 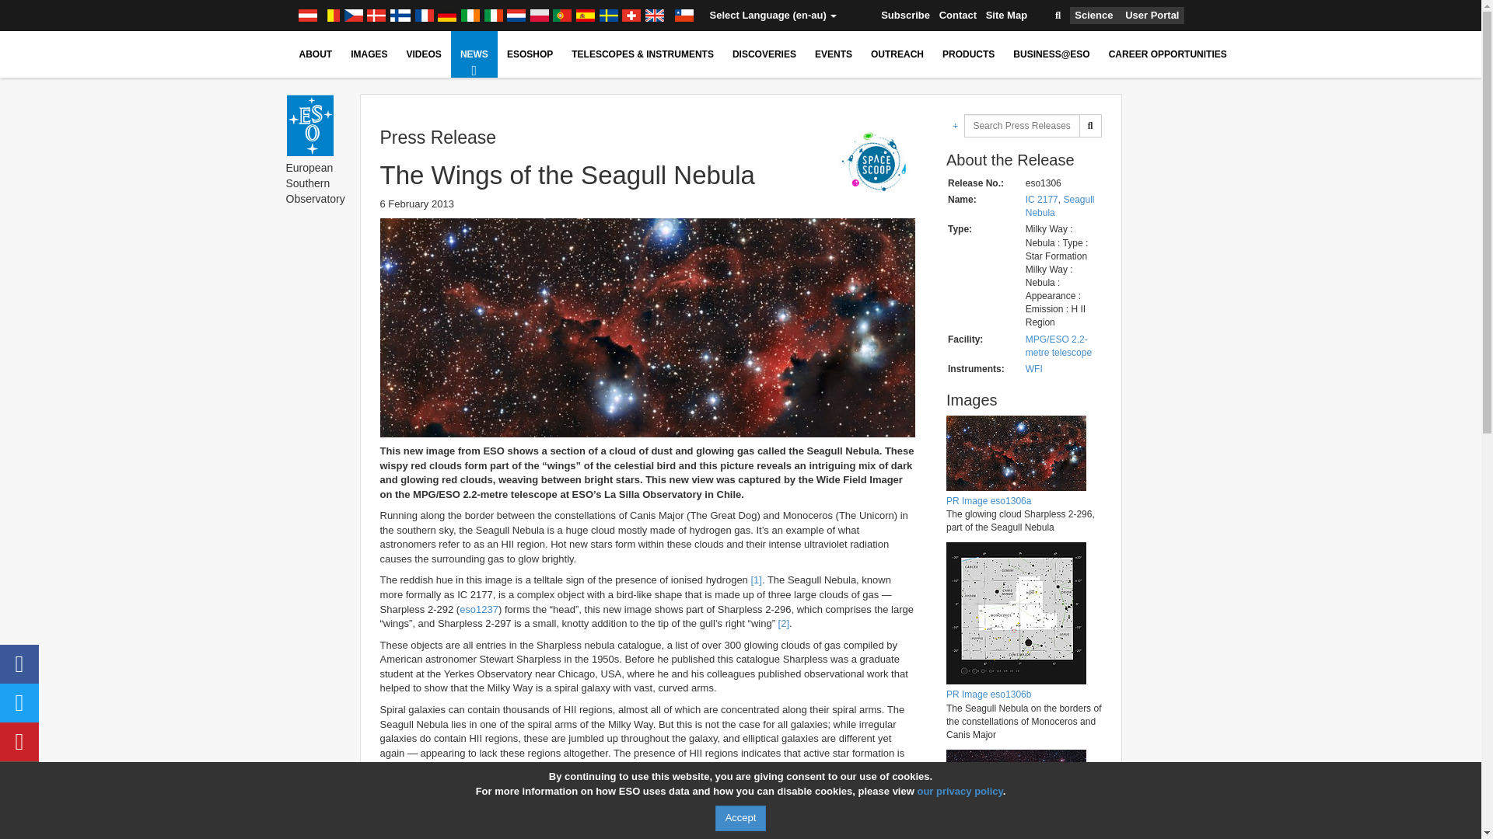 What do you see at coordinates (608, 16) in the screenshot?
I see `Sweden` at bounding box center [608, 16].